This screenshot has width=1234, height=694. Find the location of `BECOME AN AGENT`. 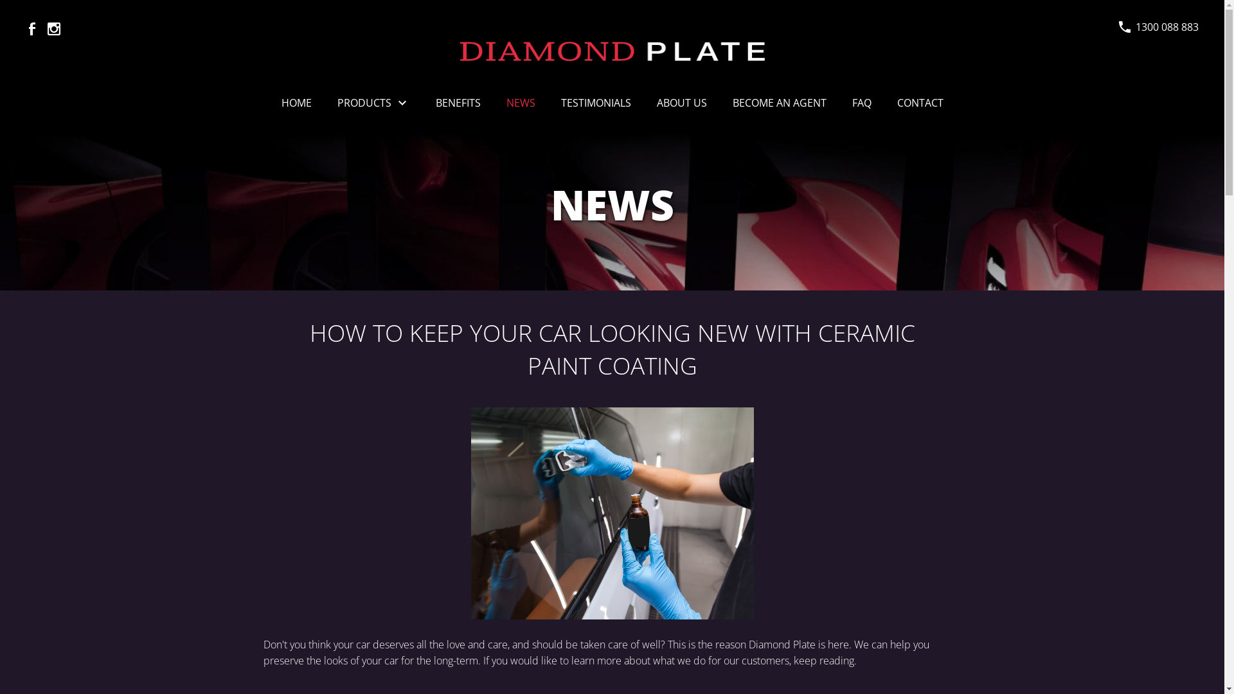

BECOME AN AGENT is located at coordinates (780, 103).